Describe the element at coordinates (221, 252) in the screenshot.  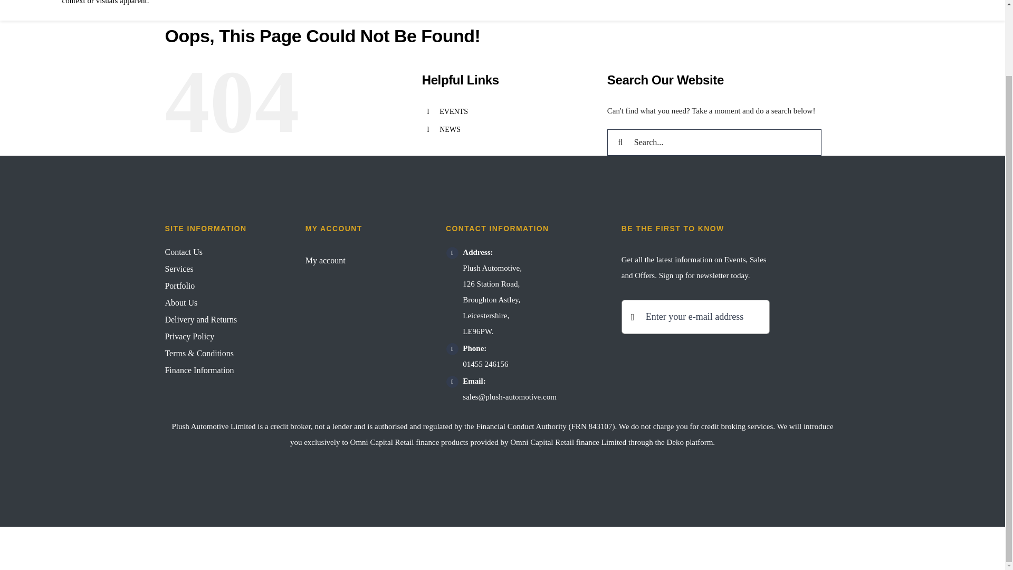
I see `Contact Us` at that location.